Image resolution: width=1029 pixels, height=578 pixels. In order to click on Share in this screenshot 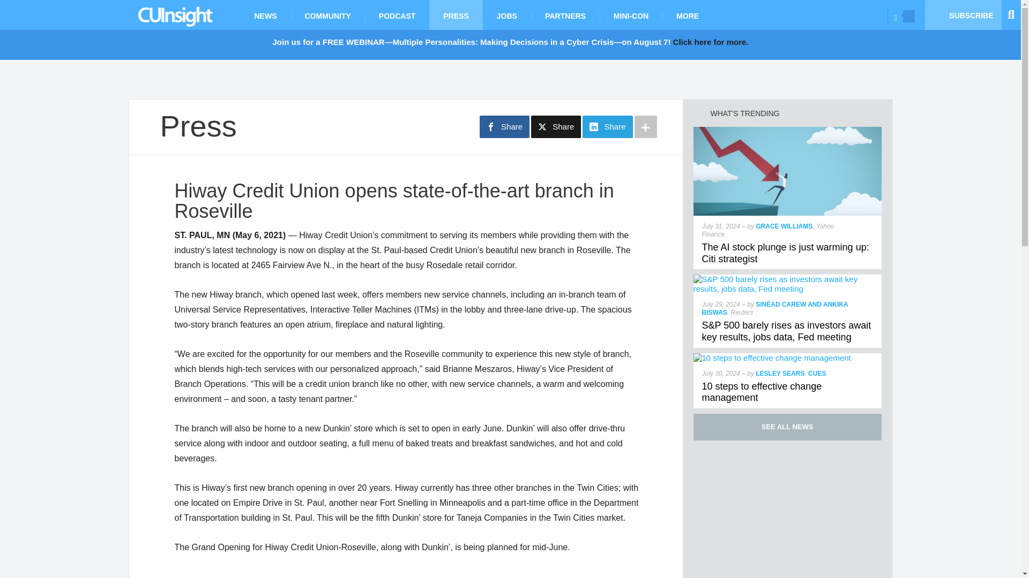, I will do `click(504, 127)`.